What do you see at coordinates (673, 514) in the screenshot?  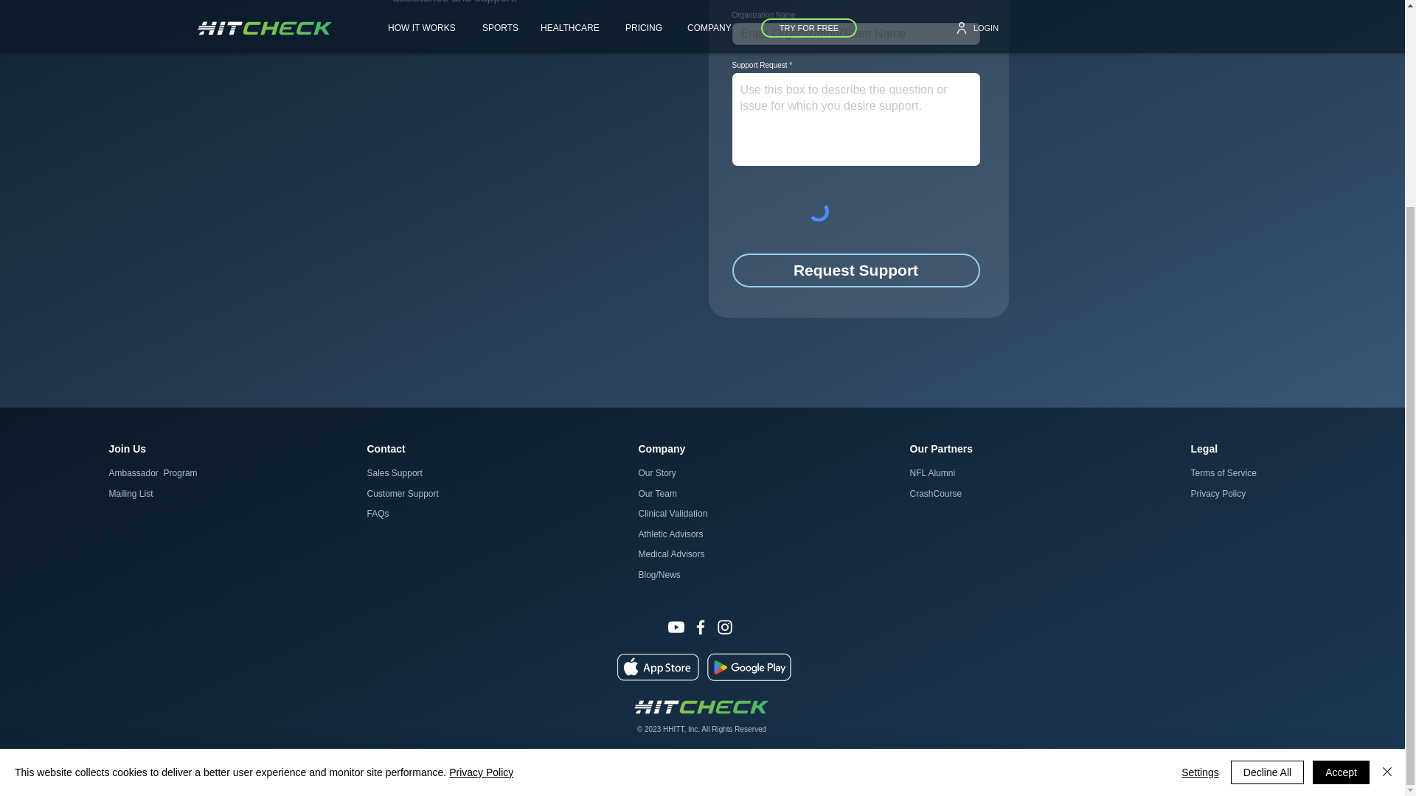 I see `Clinical Validation` at bounding box center [673, 514].